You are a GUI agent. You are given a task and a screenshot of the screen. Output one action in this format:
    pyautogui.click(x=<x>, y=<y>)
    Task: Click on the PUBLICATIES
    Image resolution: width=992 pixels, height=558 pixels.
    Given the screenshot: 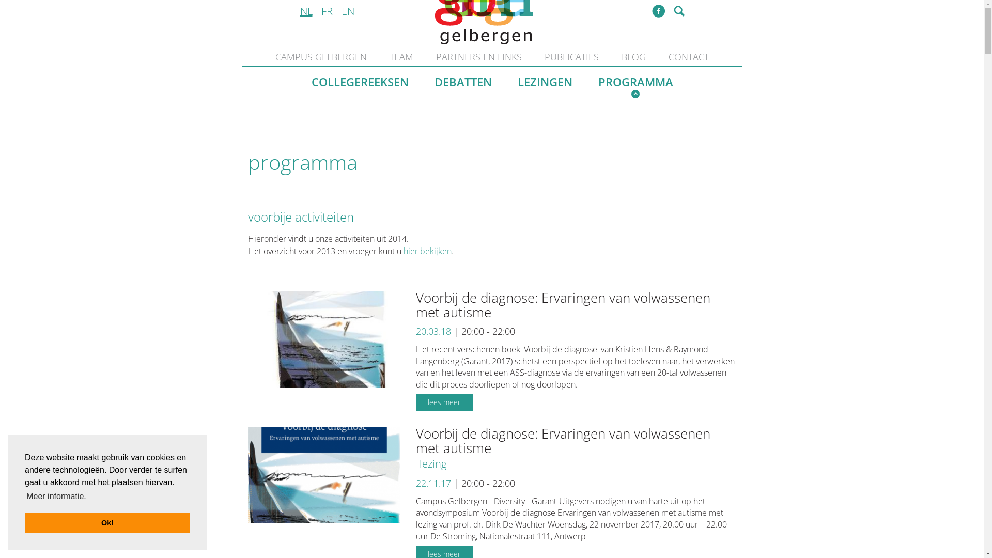 What is the action you would take?
    pyautogui.click(x=571, y=57)
    